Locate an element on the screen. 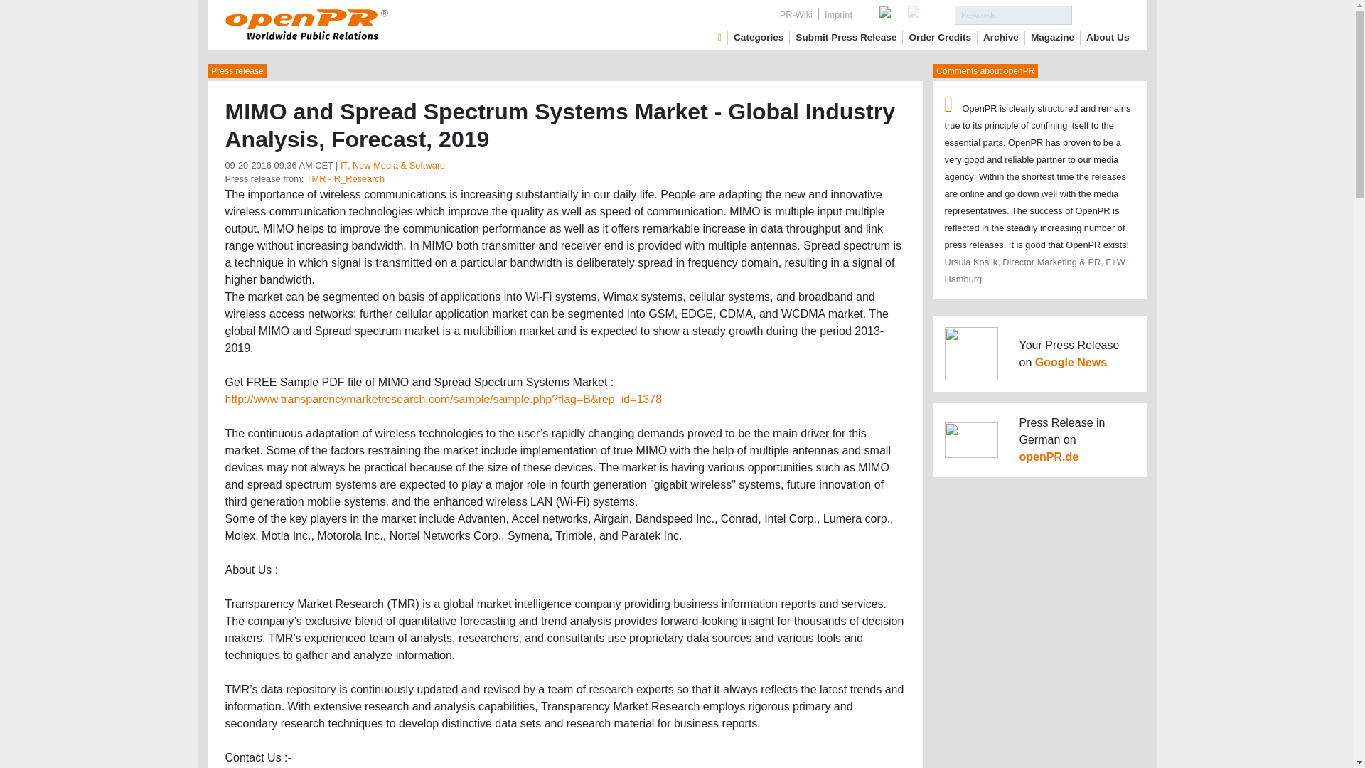 The width and height of the screenshot is (1365, 768). Order Credits is located at coordinates (940, 37).